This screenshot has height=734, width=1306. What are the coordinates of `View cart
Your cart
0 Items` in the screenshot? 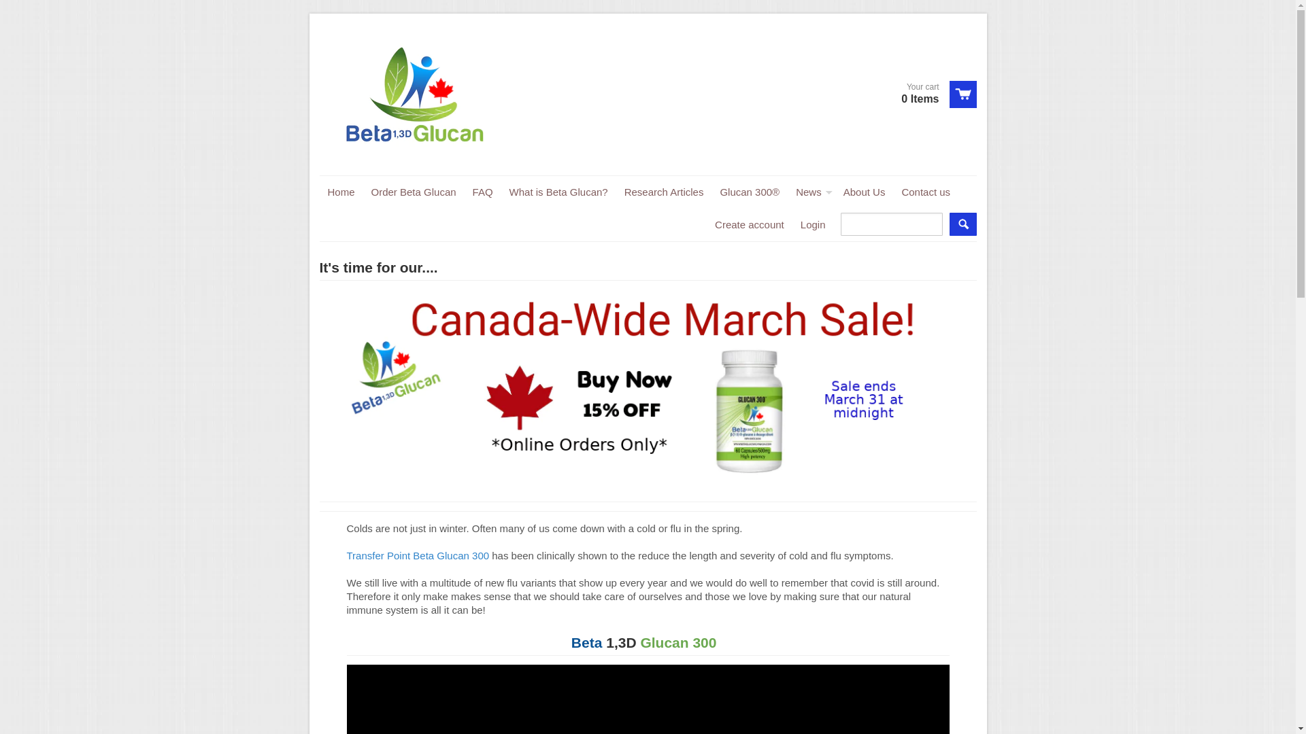 It's located at (933, 94).